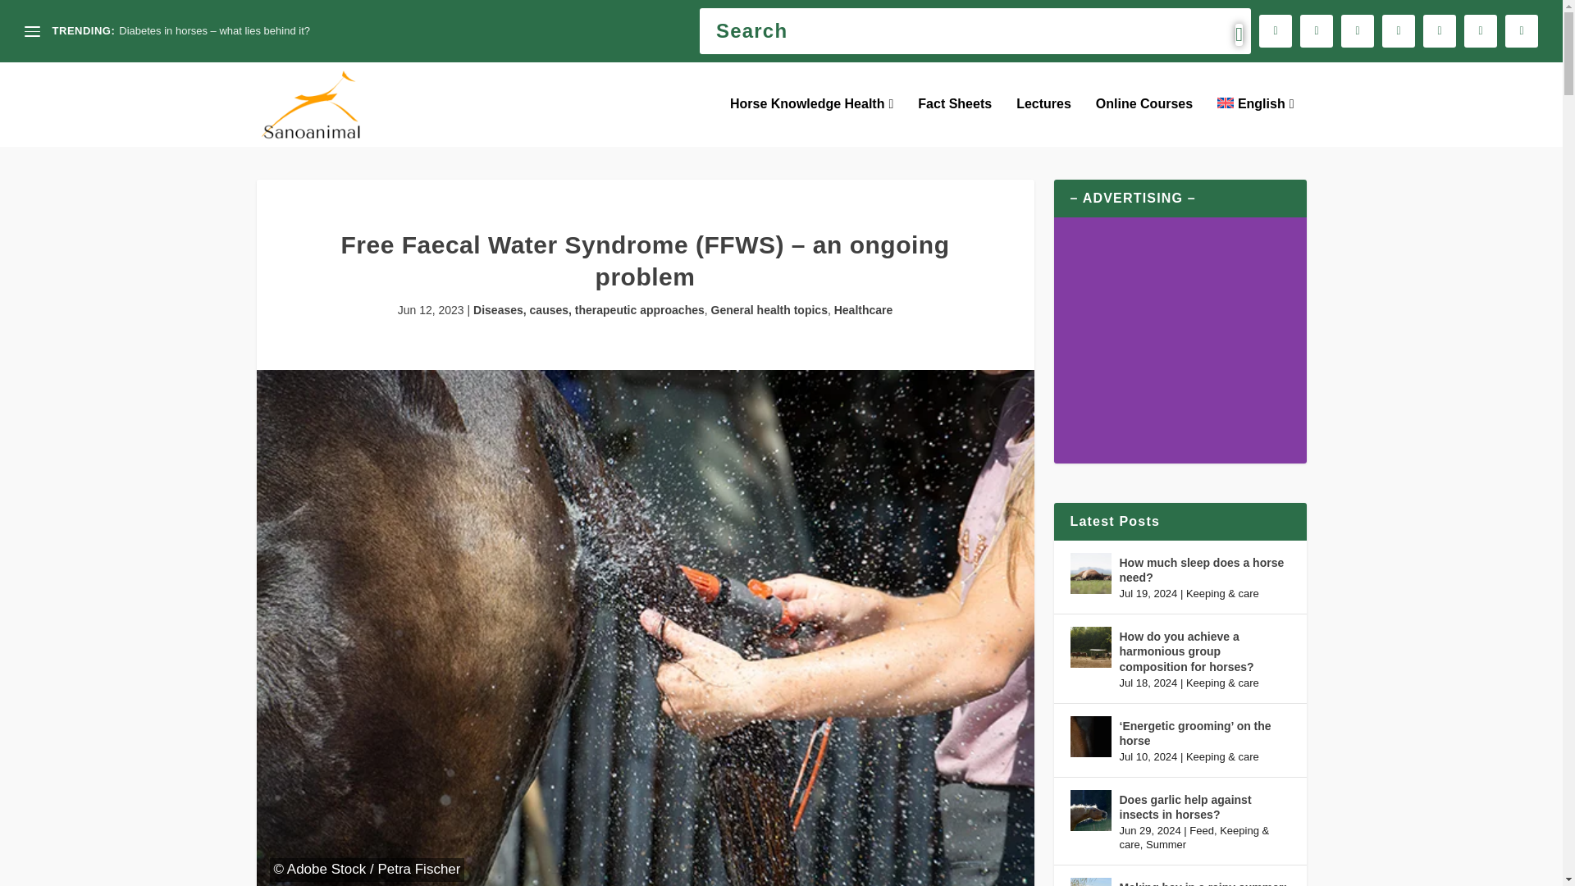  What do you see at coordinates (811, 121) in the screenshot?
I see `Horse Knowledge Health` at bounding box center [811, 121].